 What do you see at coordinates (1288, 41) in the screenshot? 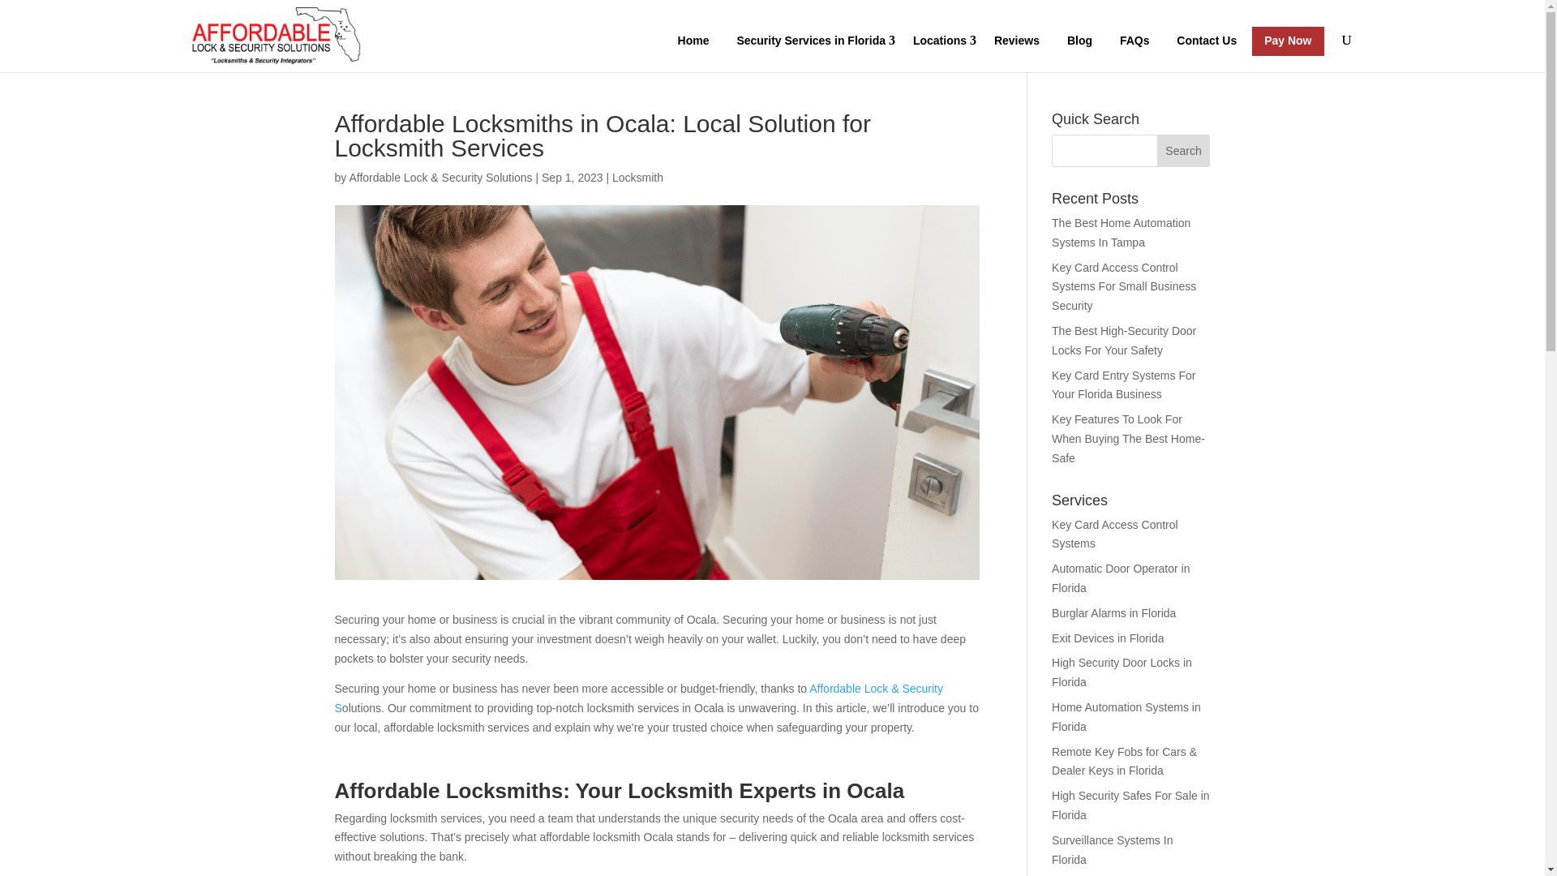
I see `Pay Now` at bounding box center [1288, 41].